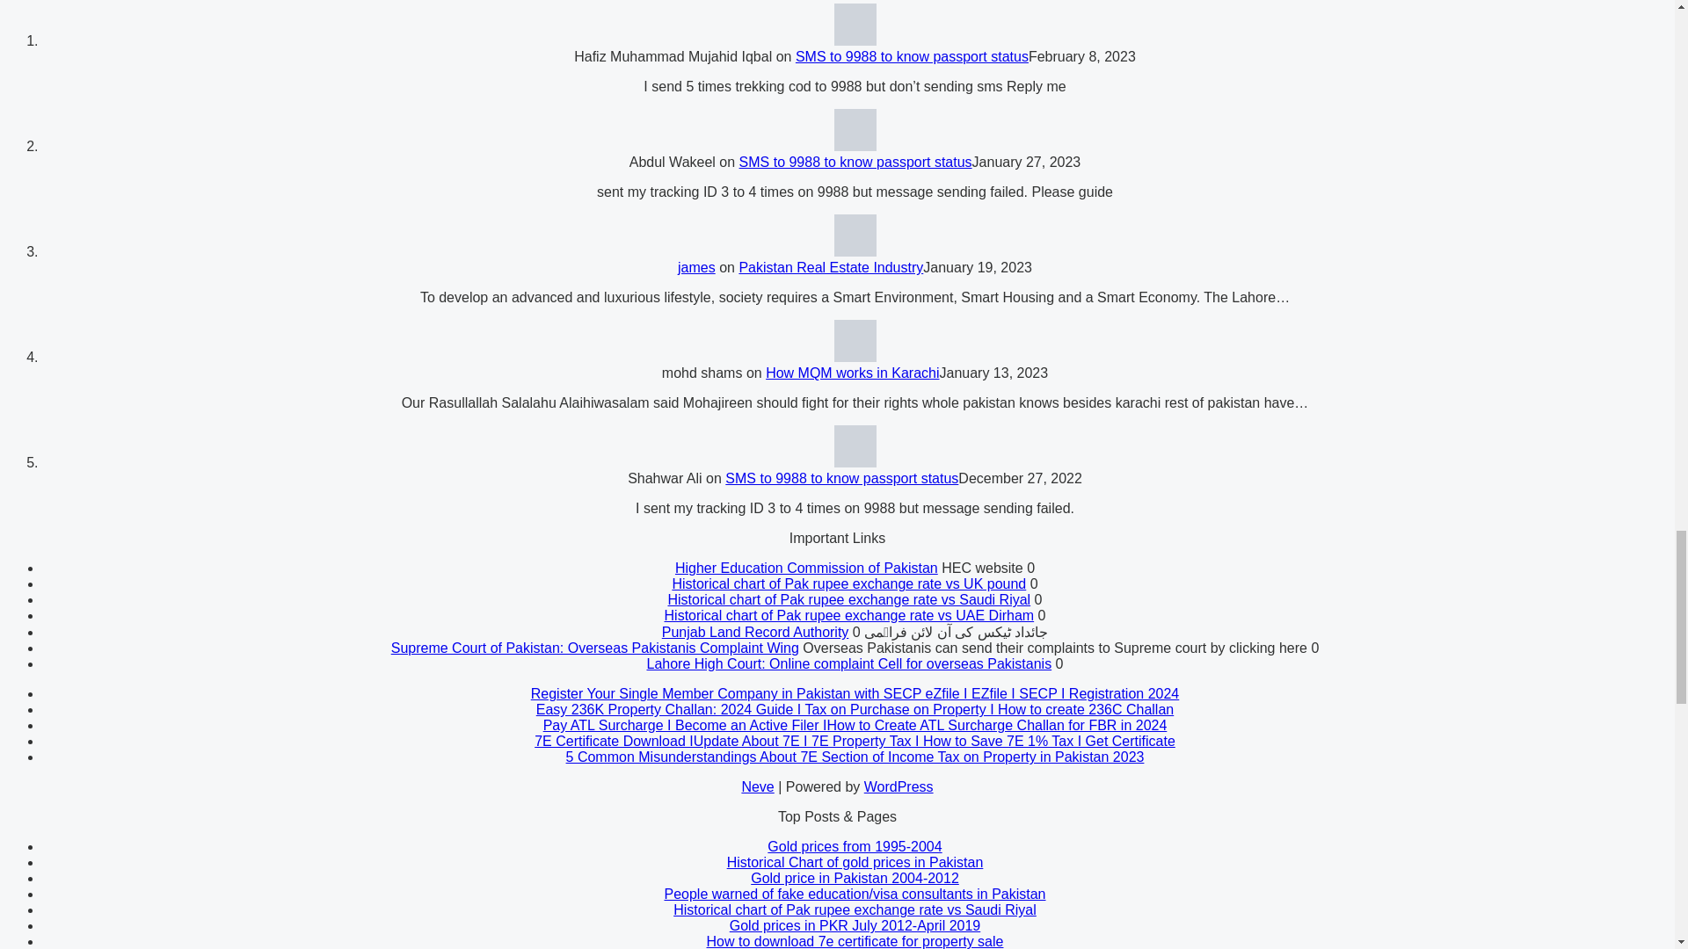 Image resolution: width=1688 pixels, height=949 pixels. Describe the element at coordinates (807, 568) in the screenshot. I see `HEC website` at that location.